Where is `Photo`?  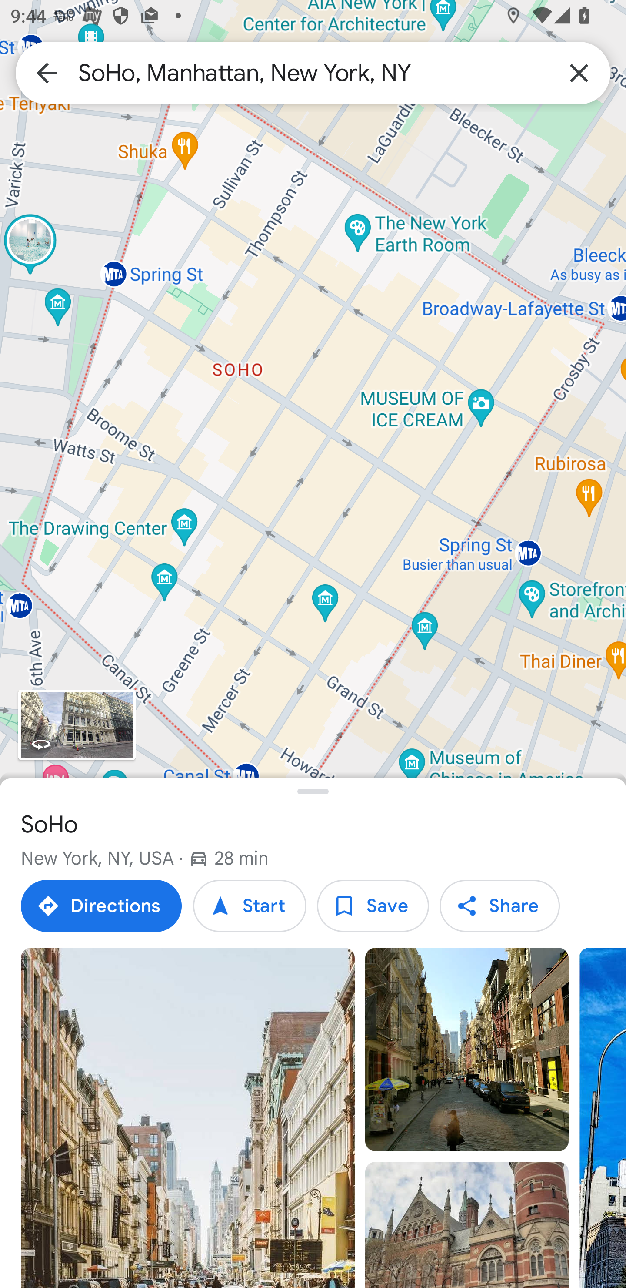 Photo is located at coordinates (466, 1224).